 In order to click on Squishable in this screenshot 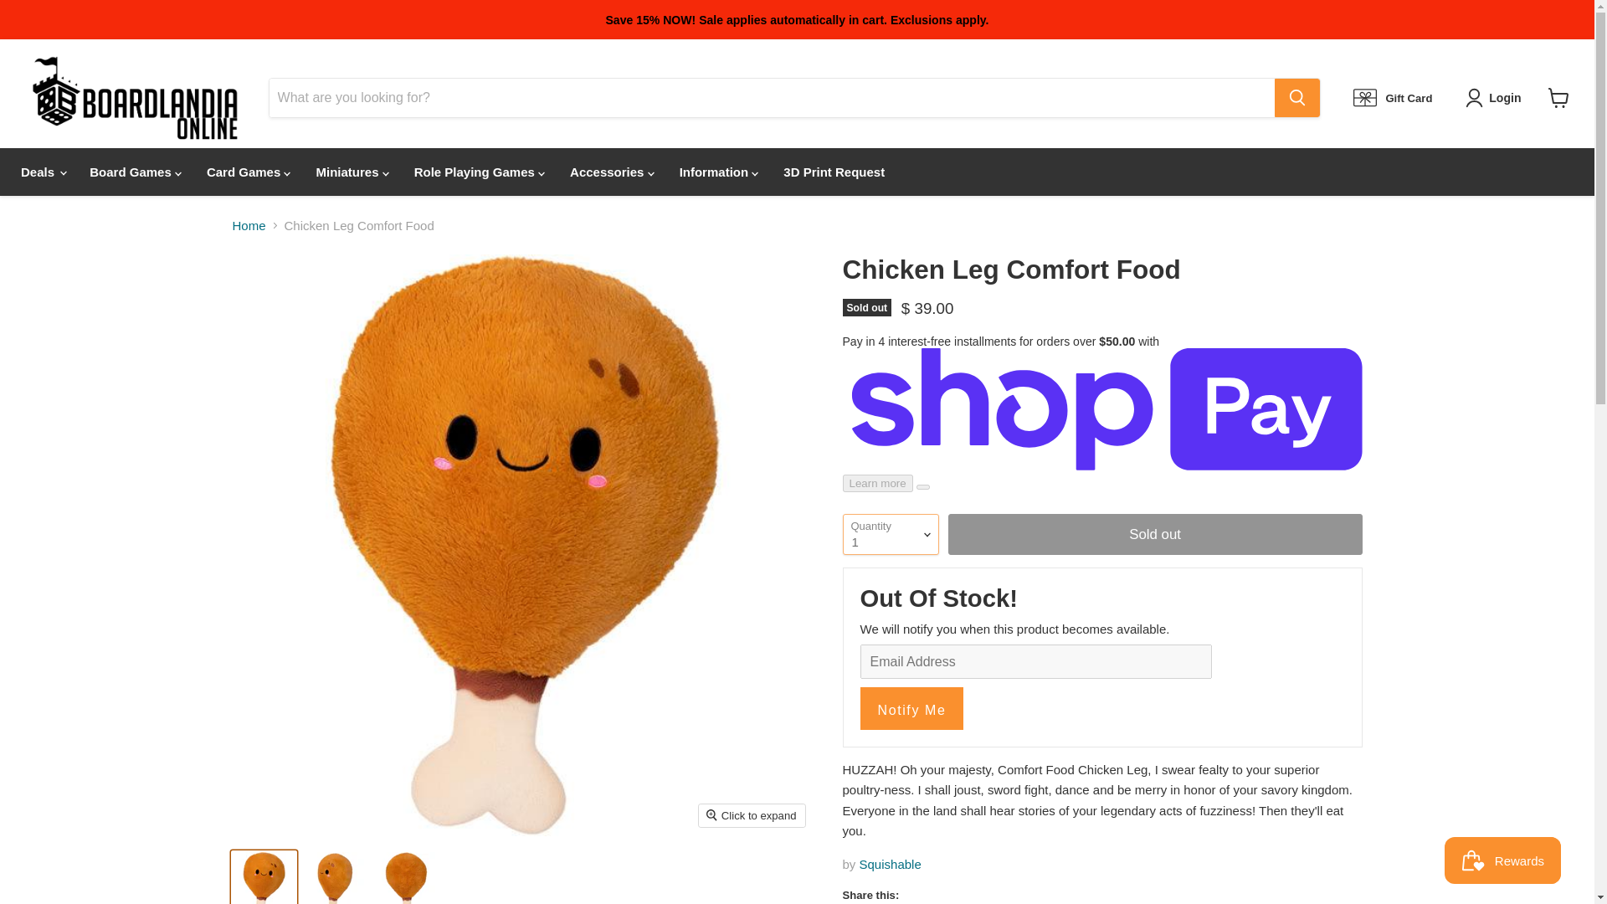, I will do `click(891, 864)`.